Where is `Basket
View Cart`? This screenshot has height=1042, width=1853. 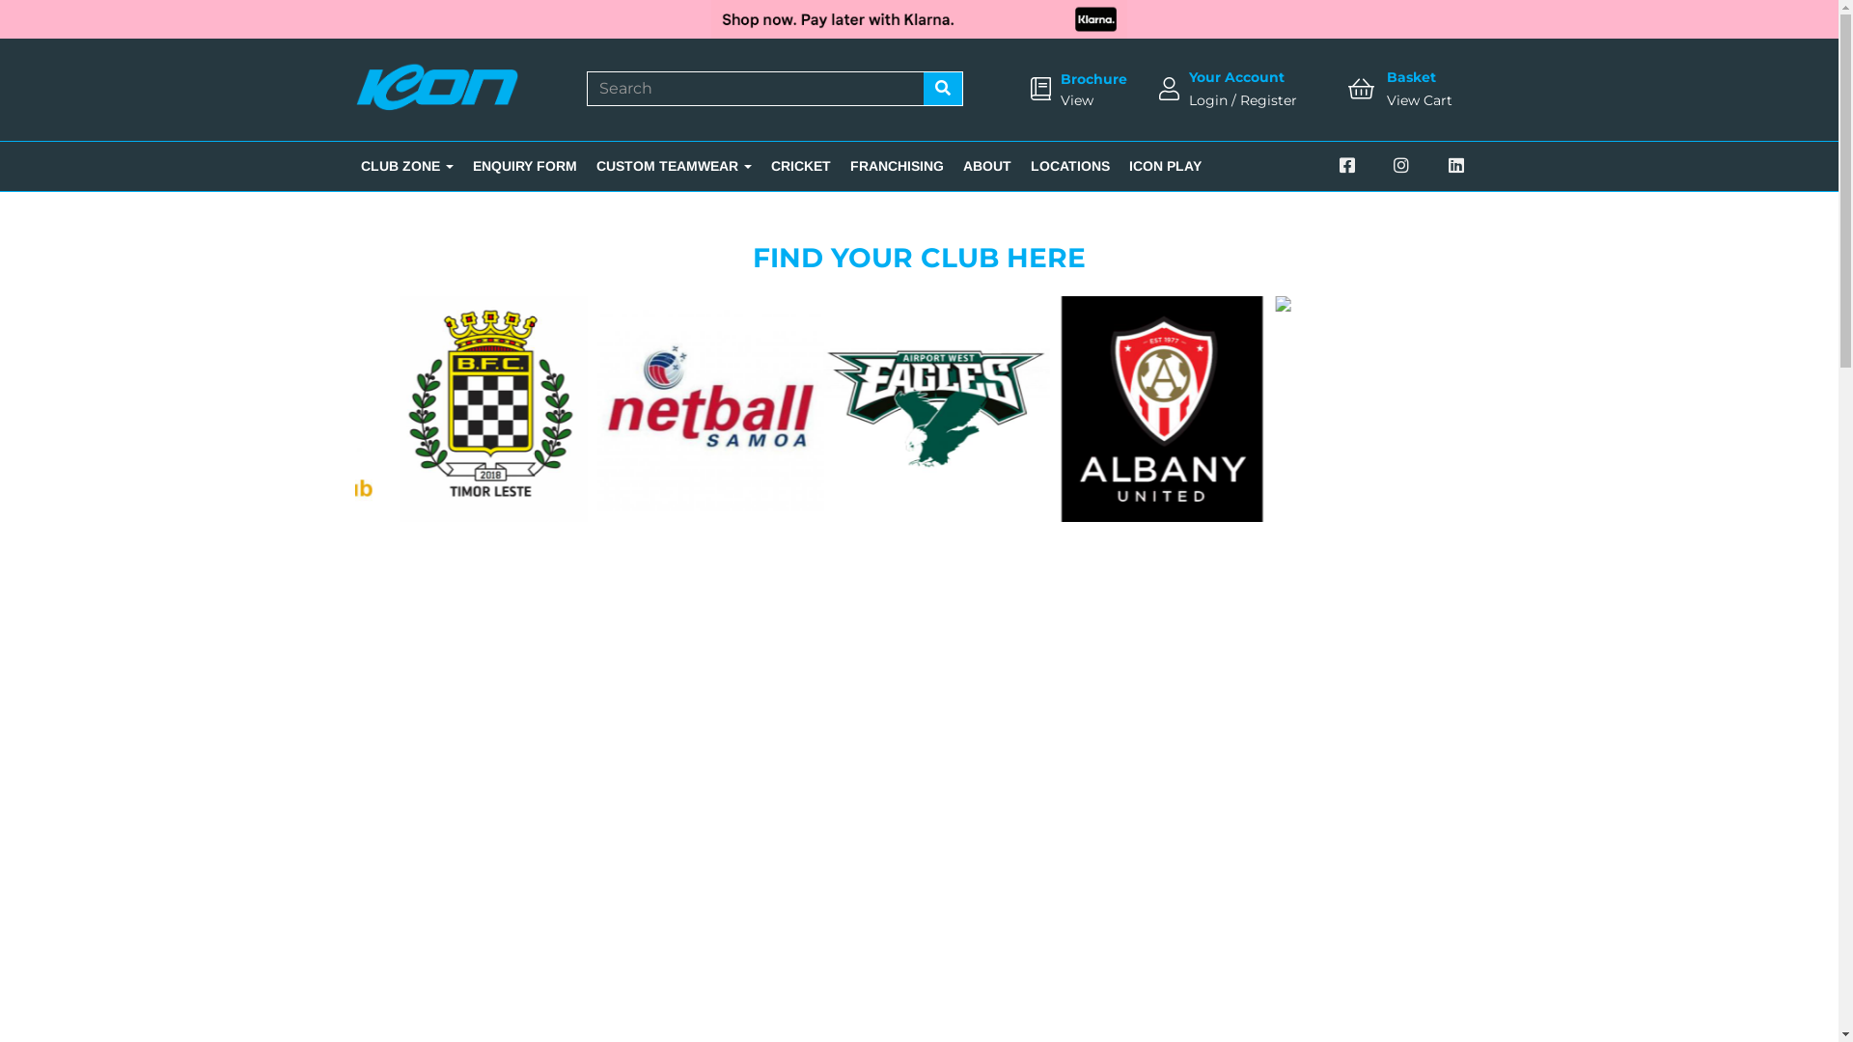
Basket
View Cart is located at coordinates (1420, 89).